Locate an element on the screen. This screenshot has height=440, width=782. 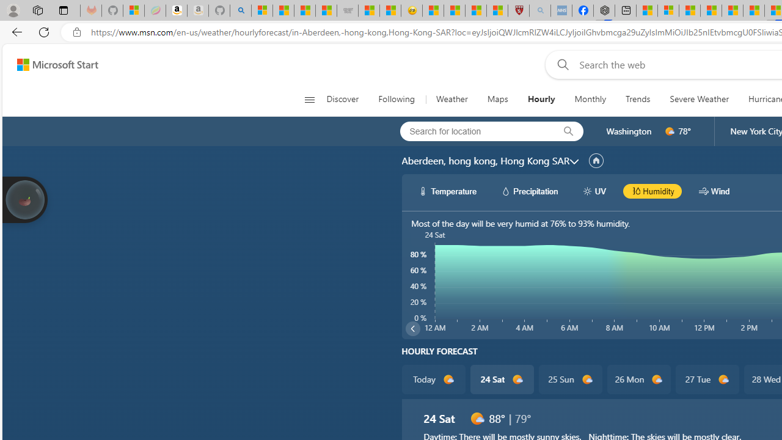
hourlyChart/humidityBlack is located at coordinates (635, 191).